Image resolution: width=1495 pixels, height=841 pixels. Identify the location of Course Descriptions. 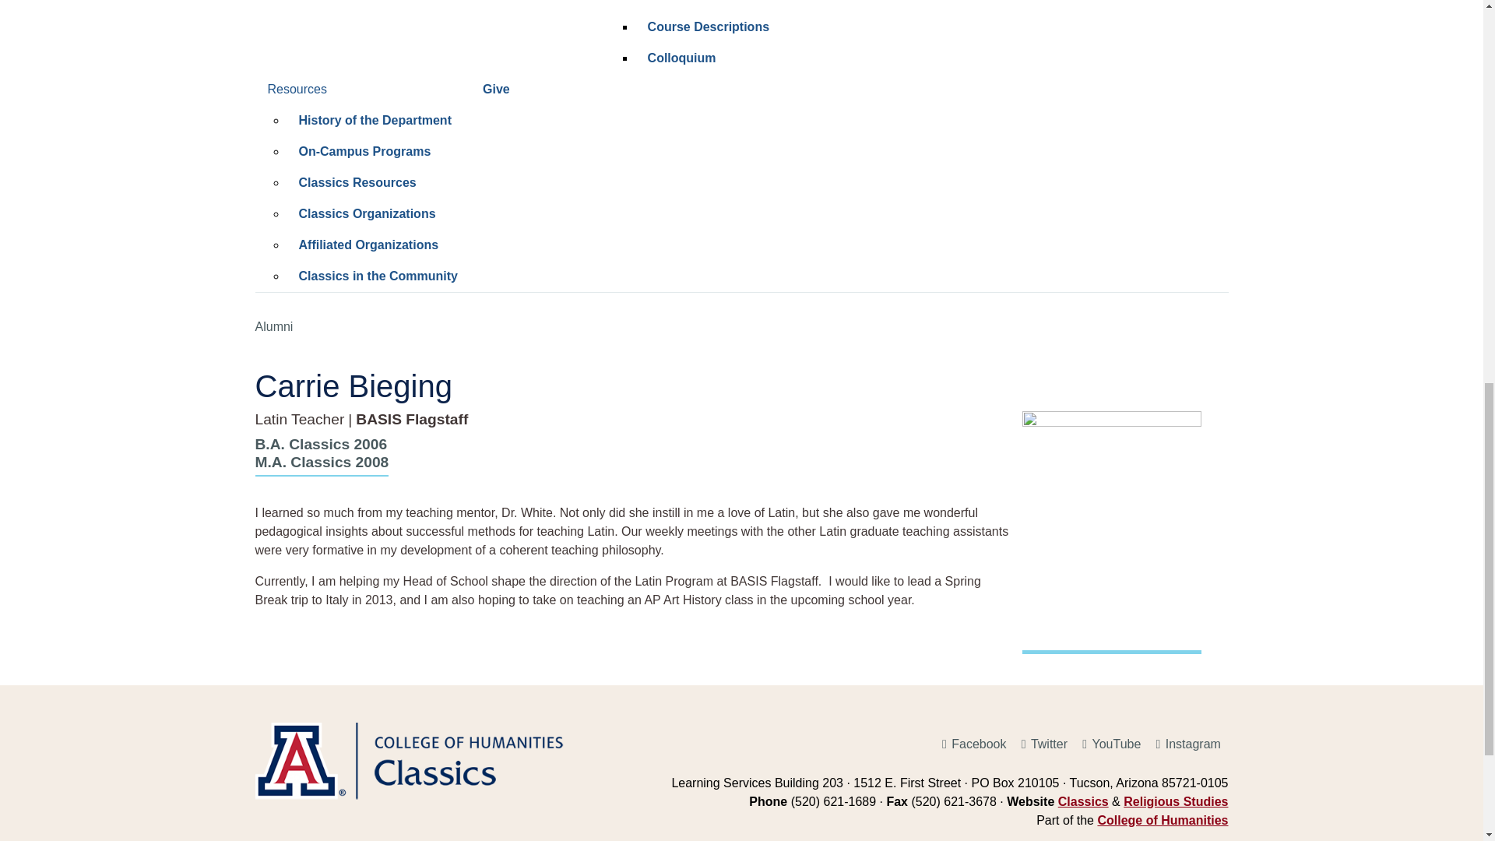
(780, 27).